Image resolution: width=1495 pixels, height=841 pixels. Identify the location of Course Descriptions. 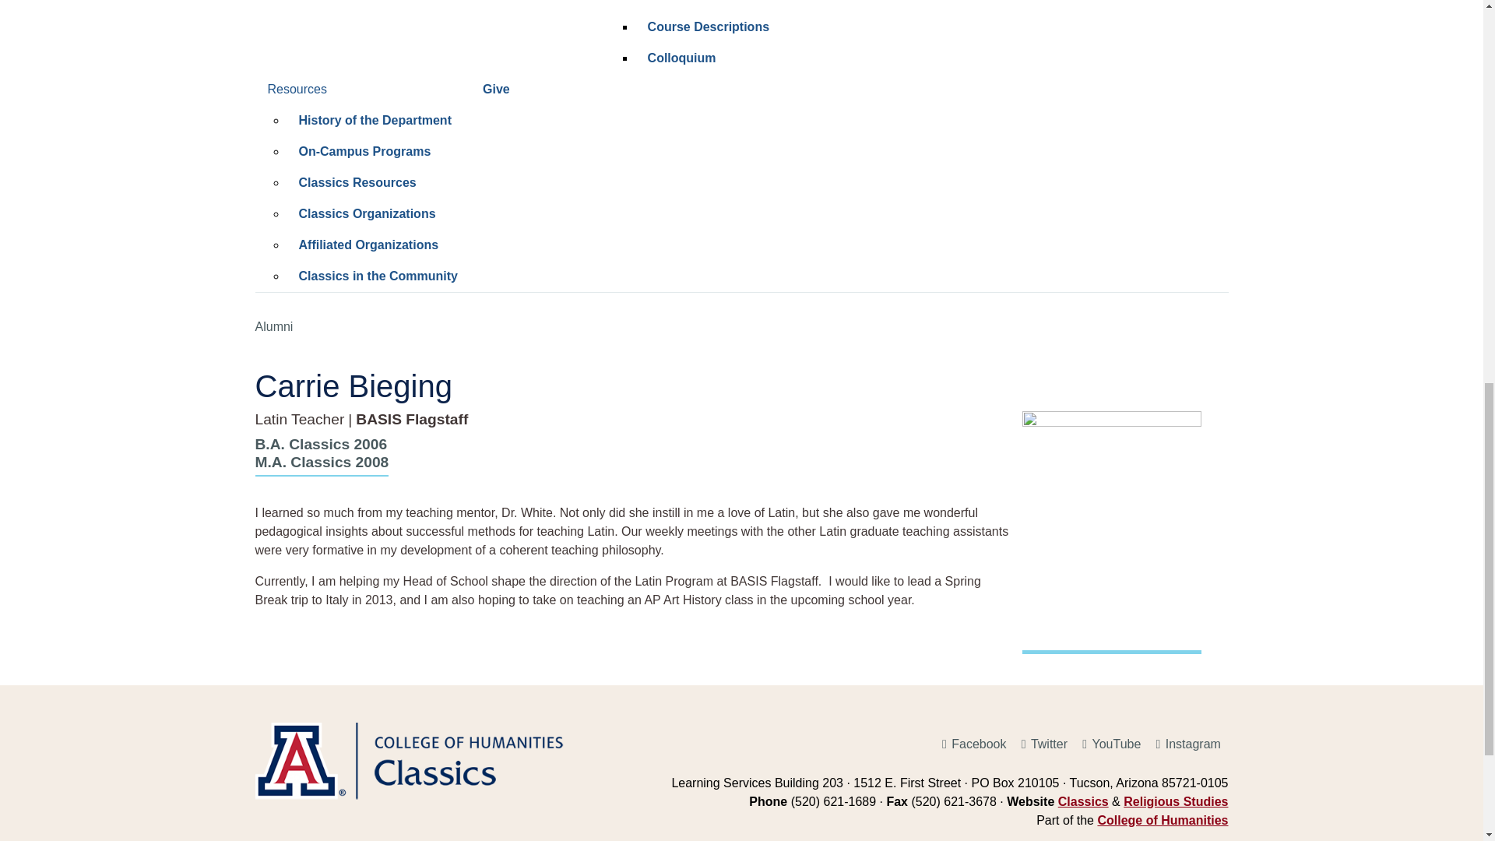
(780, 27).